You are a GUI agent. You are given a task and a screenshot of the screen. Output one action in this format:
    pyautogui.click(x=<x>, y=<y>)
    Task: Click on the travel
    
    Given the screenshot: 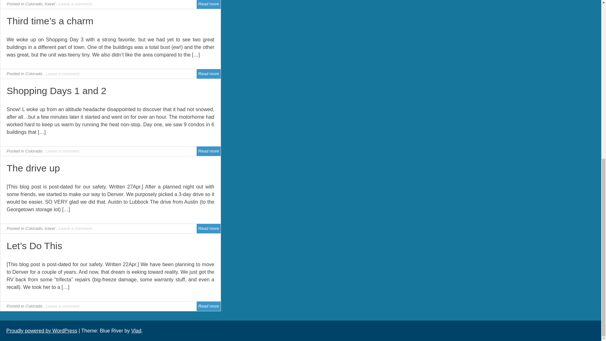 What is the action you would take?
    pyautogui.click(x=50, y=4)
    